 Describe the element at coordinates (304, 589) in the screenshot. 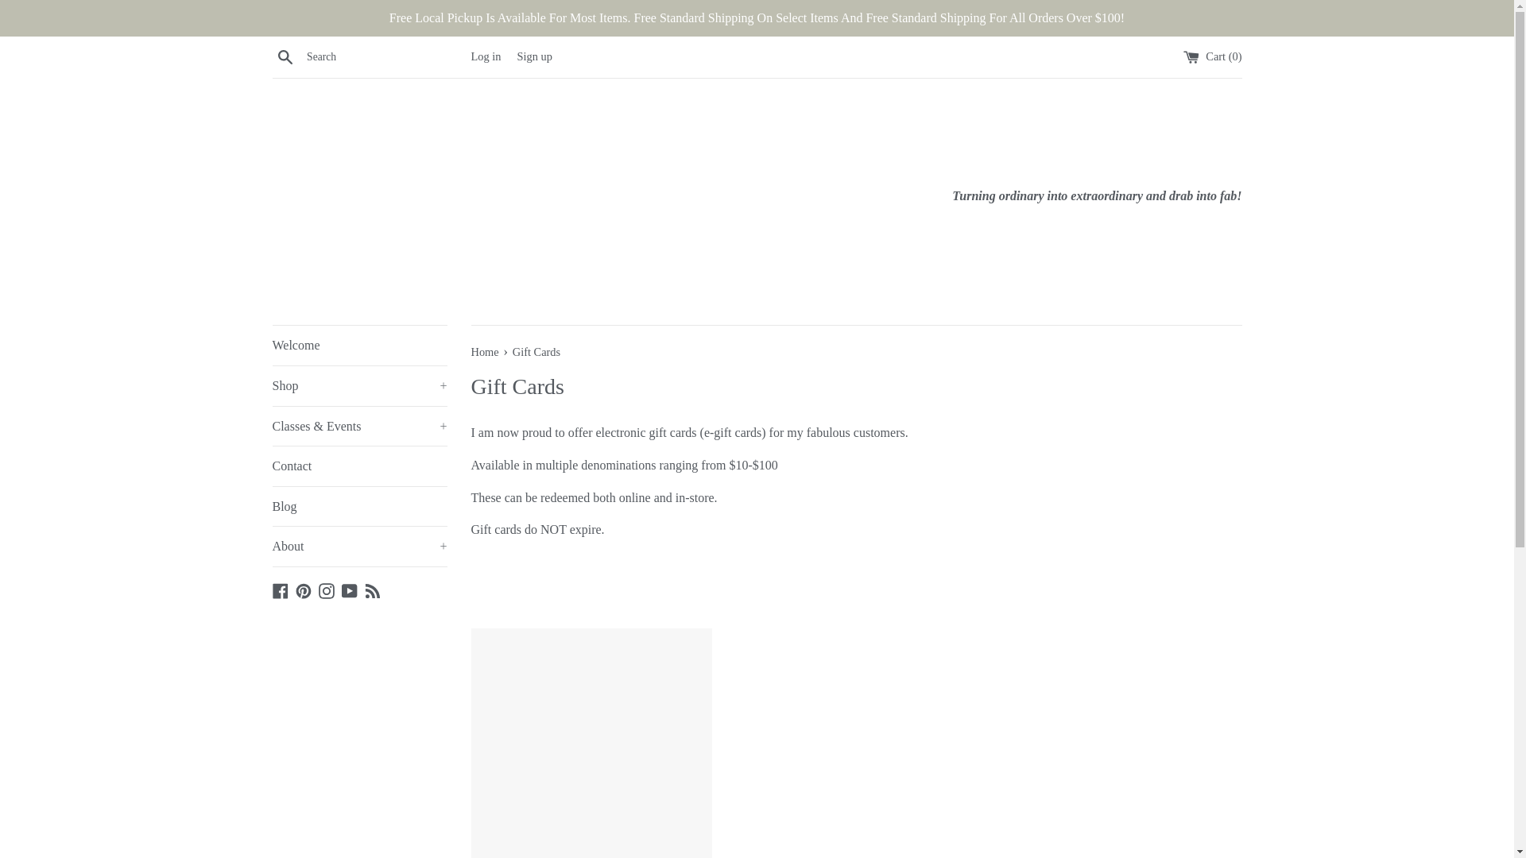

I see `Pinterest` at that location.